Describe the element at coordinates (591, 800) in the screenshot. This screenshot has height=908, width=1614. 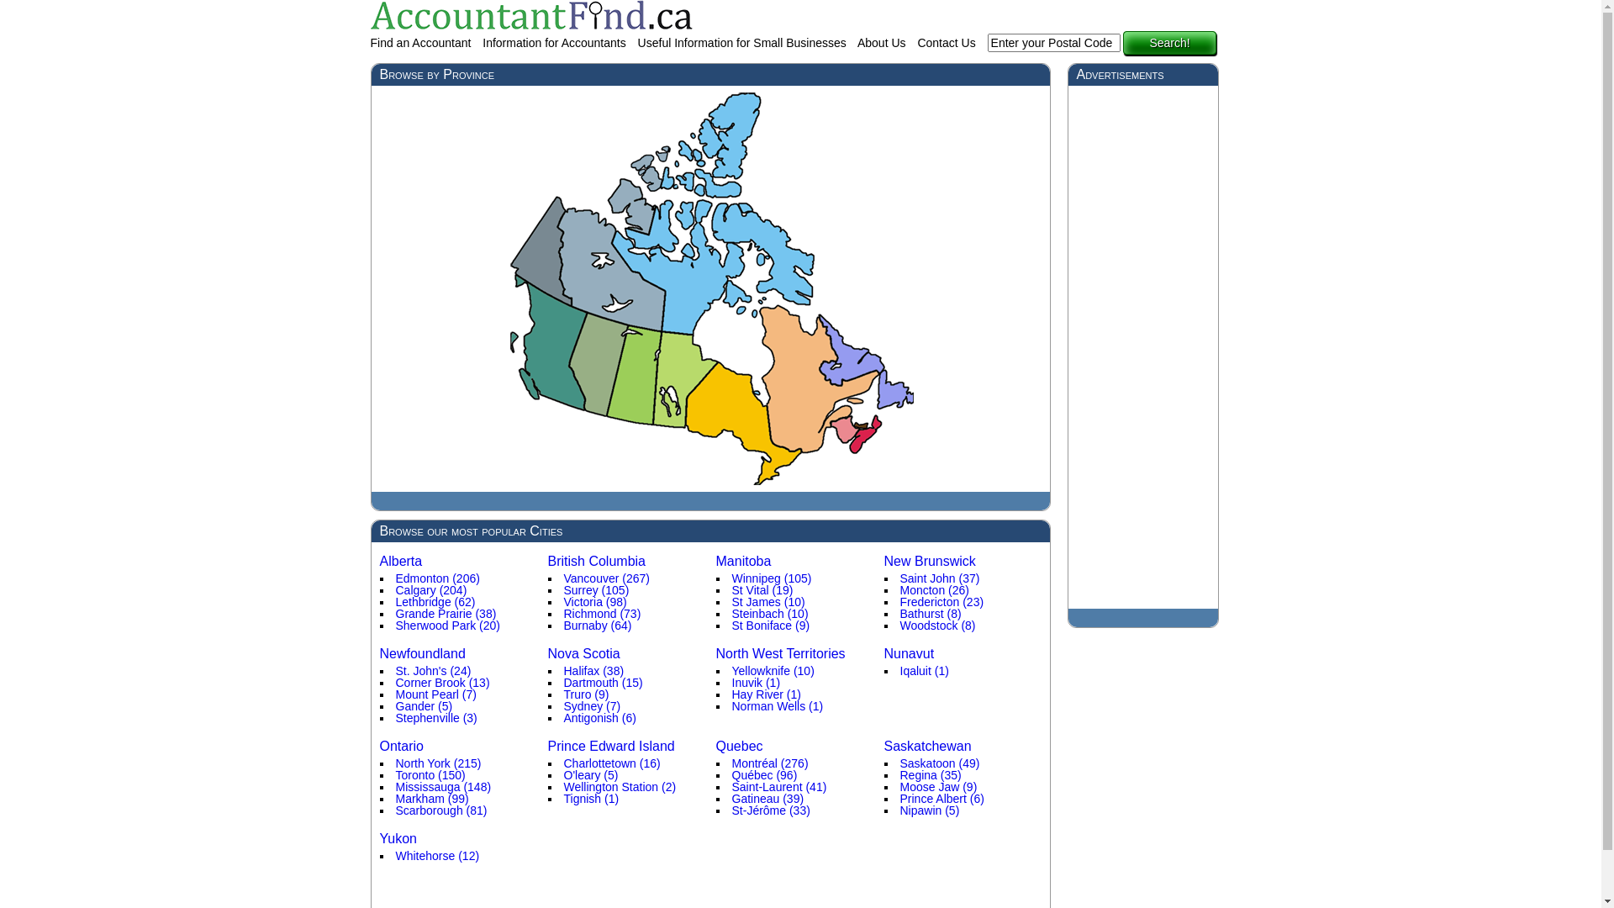
I see `Tignish (1)` at that location.